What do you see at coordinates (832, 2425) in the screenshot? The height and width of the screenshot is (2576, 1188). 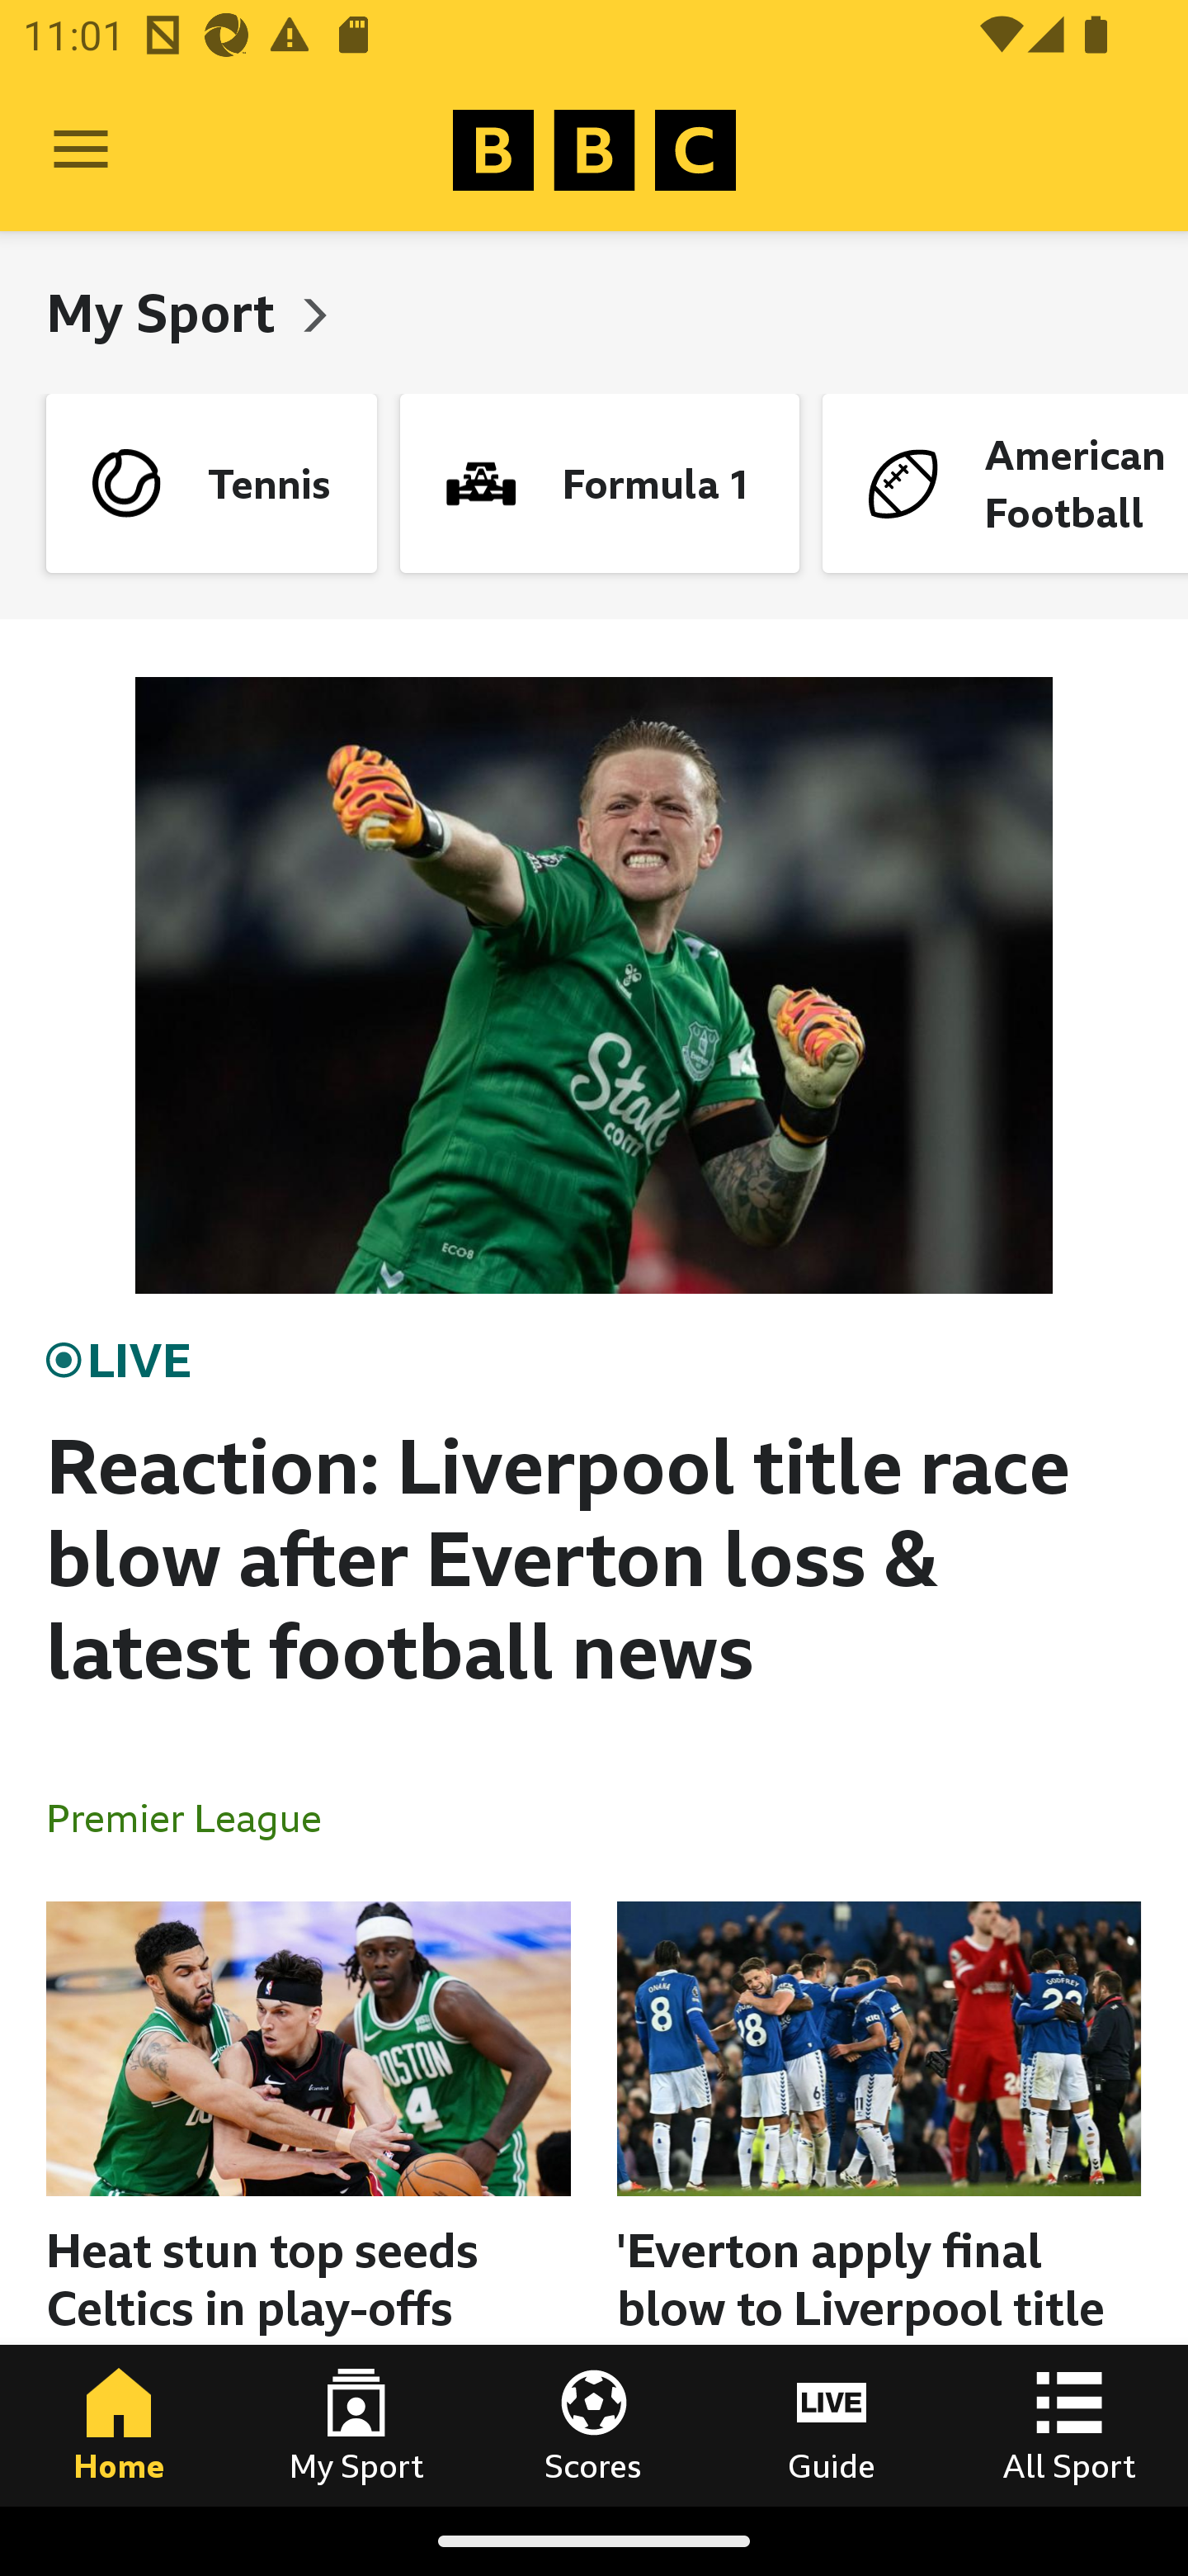 I see `Guide` at bounding box center [832, 2425].